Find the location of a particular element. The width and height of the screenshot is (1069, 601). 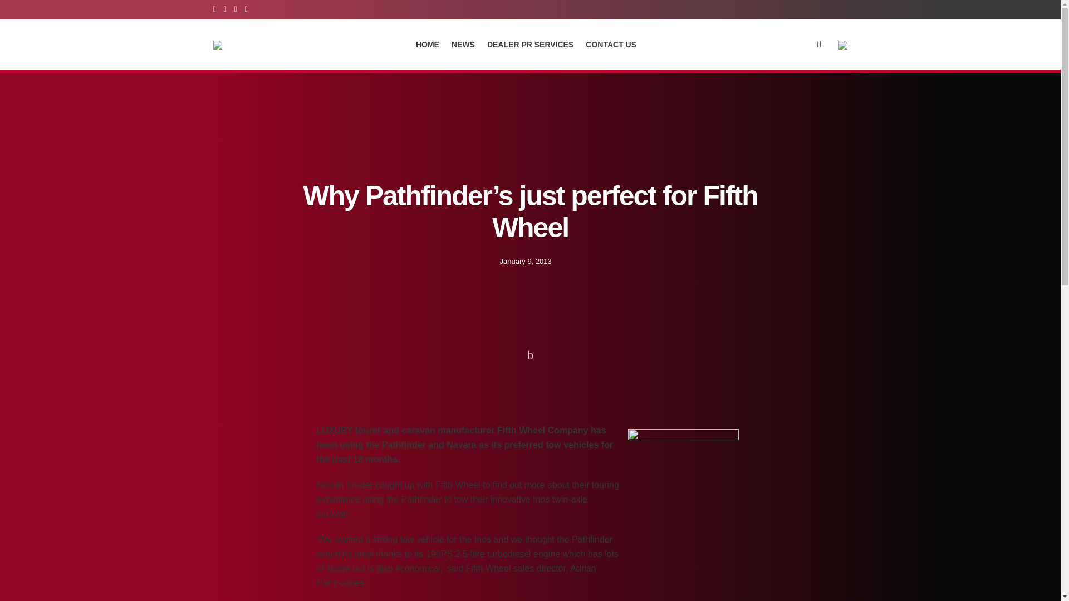

HOME is located at coordinates (428, 44).